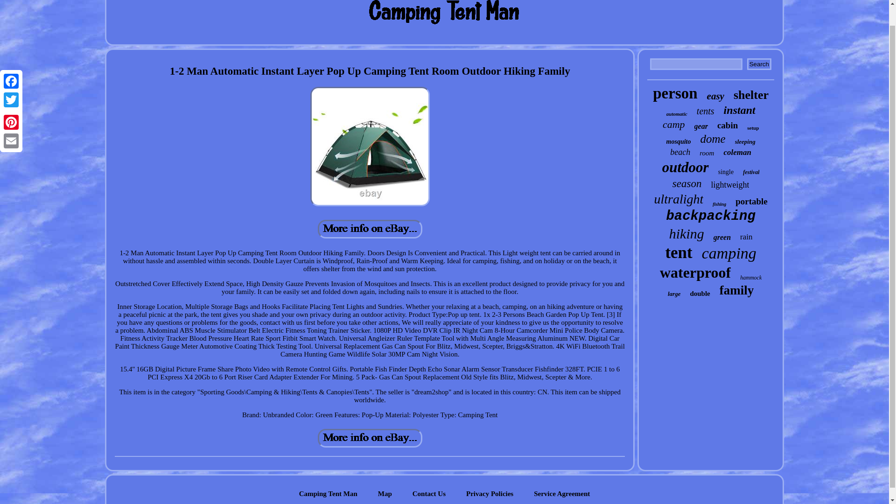 This screenshot has width=896, height=504. Describe the element at coordinates (707, 153) in the screenshot. I see `room` at that location.